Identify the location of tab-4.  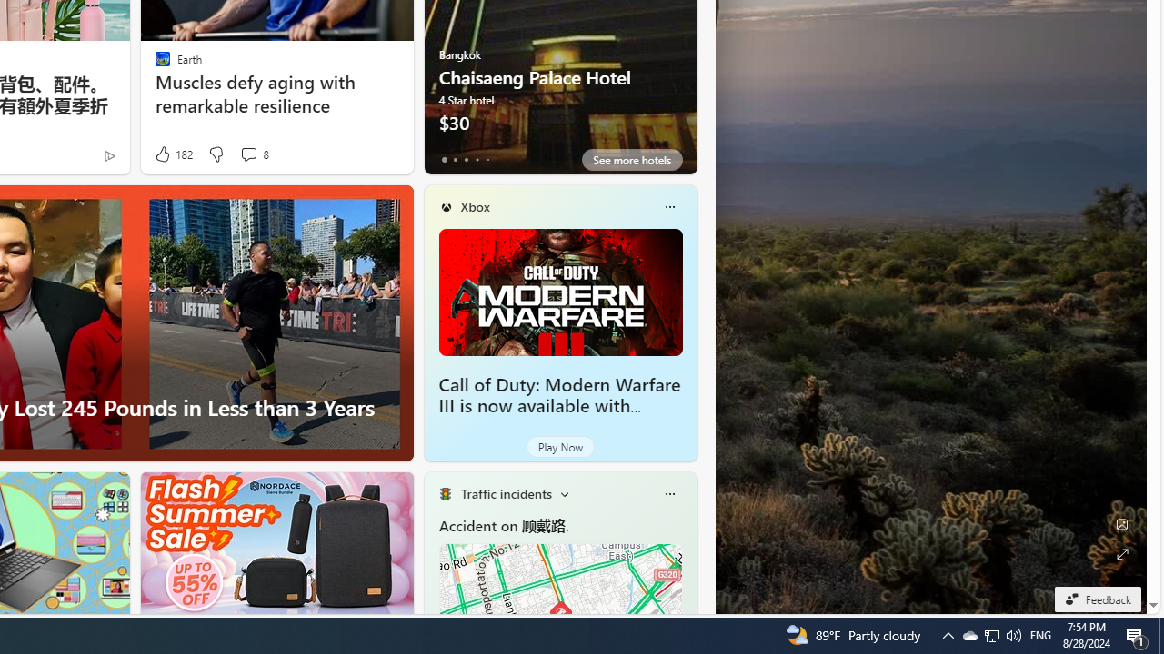
(487, 160).